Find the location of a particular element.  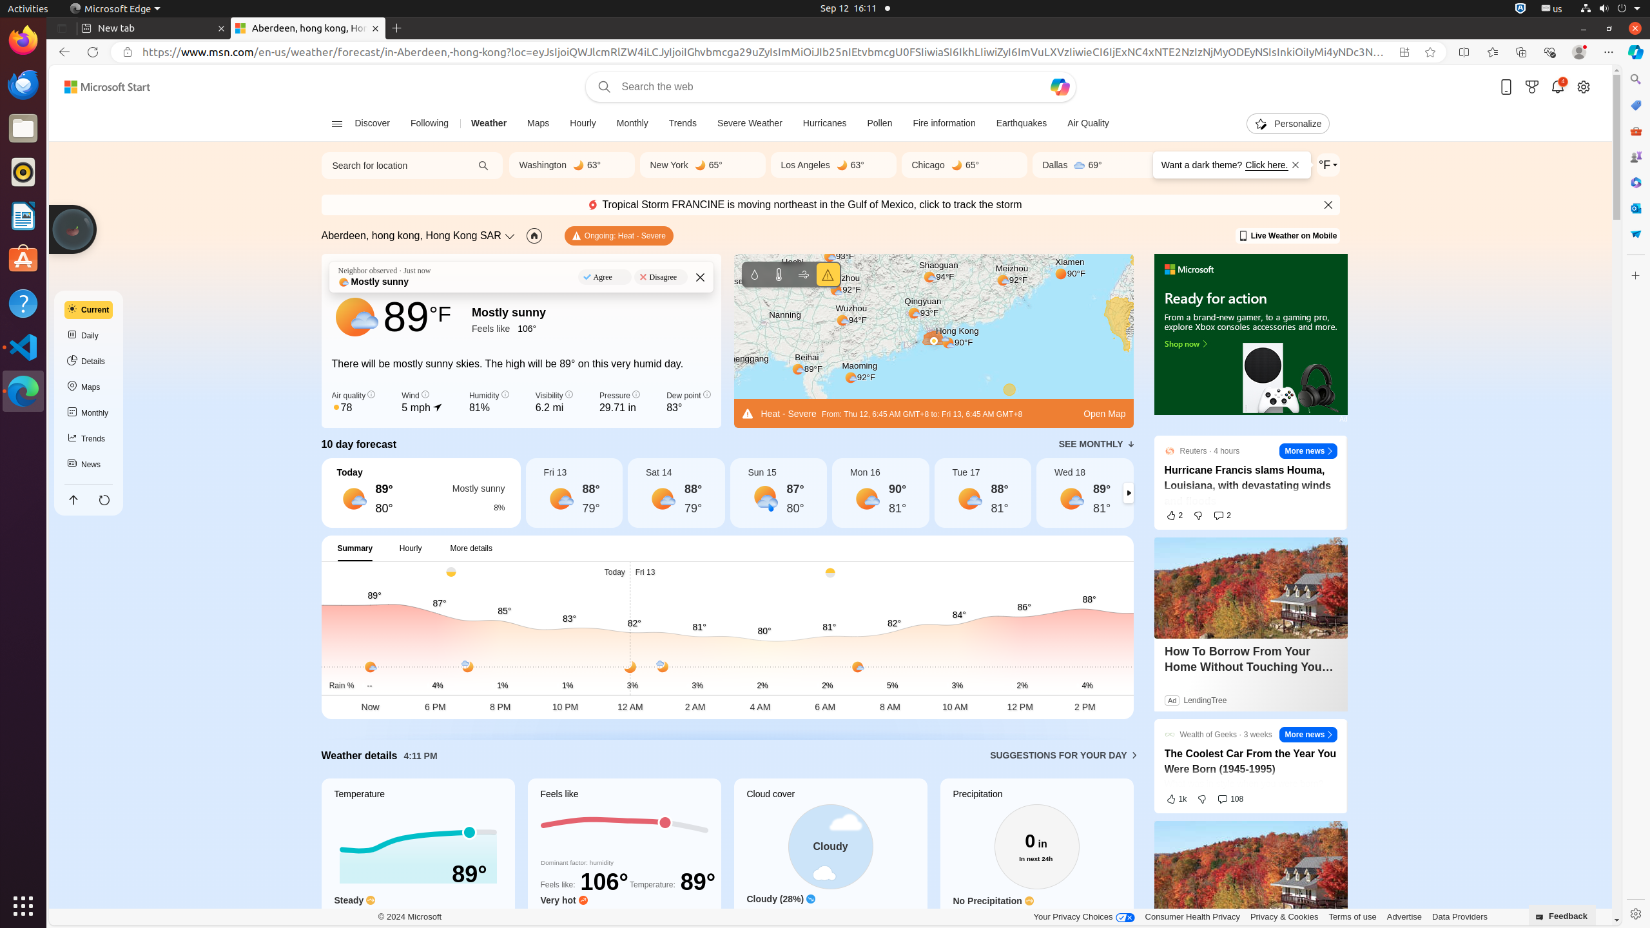

Weather settings is located at coordinates (1328, 165).